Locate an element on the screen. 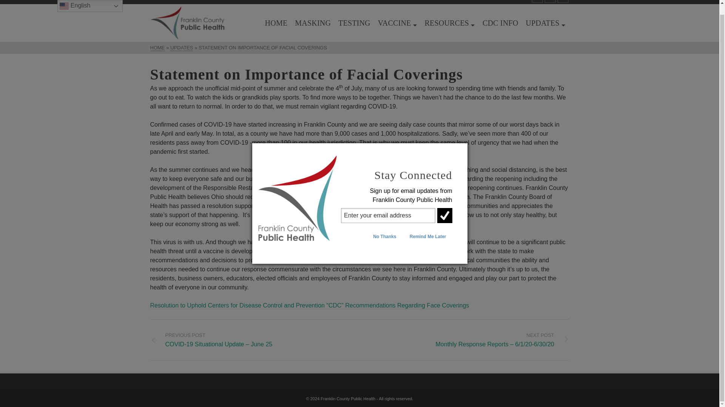 This screenshot has width=725, height=407. UPDATES is located at coordinates (545, 23).